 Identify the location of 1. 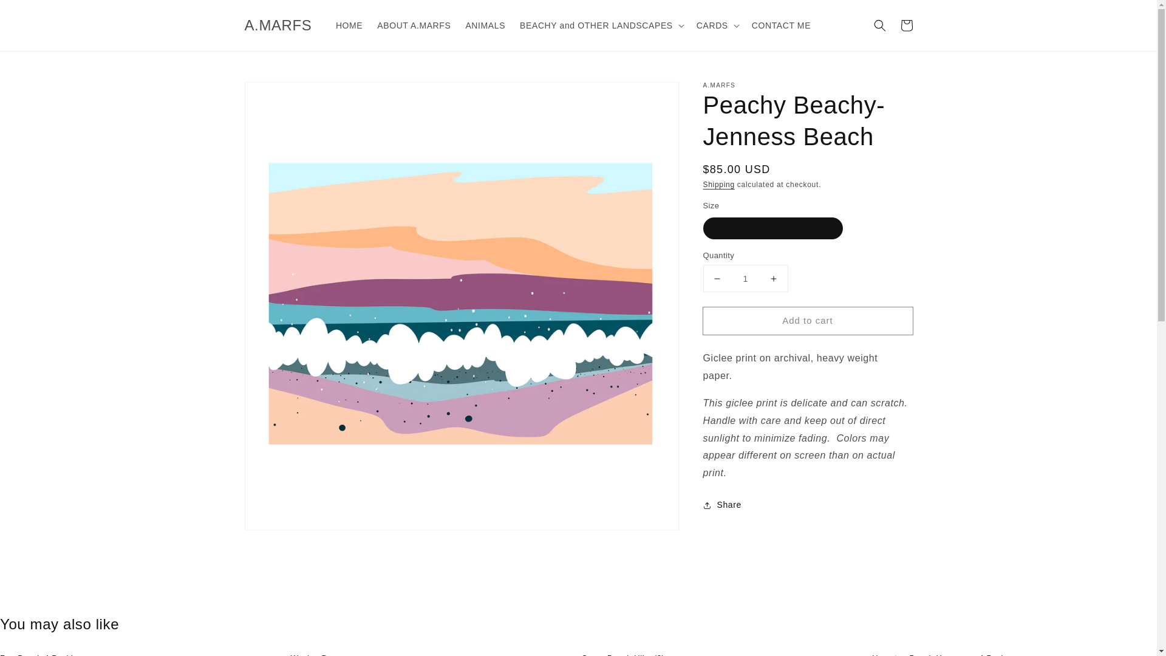
(745, 278).